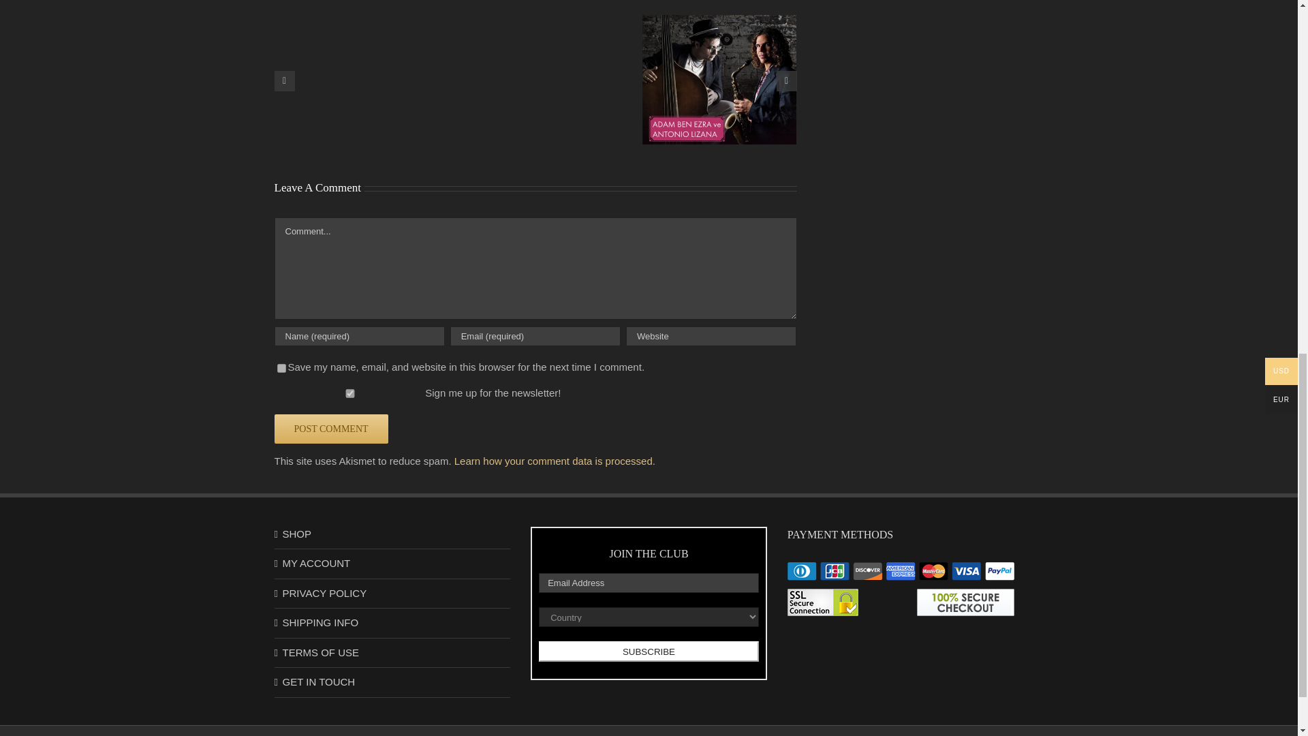 The width and height of the screenshot is (1308, 736). Describe the element at coordinates (330, 429) in the screenshot. I see `Post Comment` at that location.